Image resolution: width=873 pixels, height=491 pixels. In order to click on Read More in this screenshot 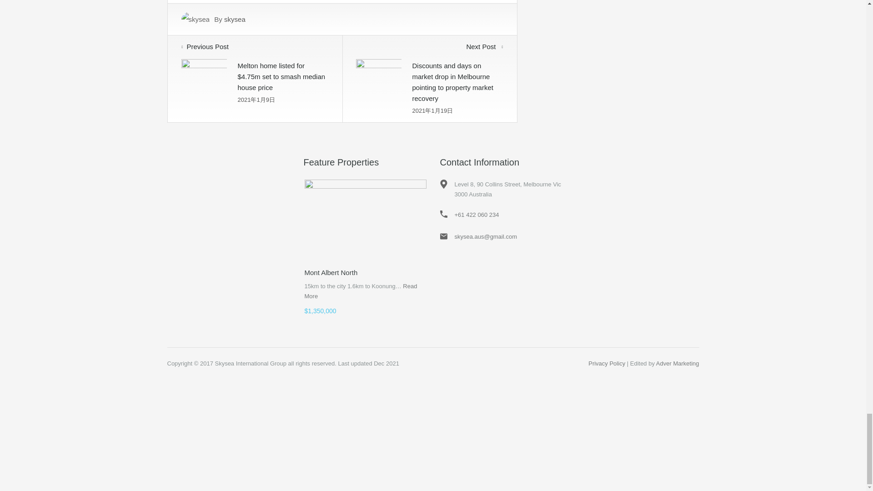, I will do `click(361, 291)`.